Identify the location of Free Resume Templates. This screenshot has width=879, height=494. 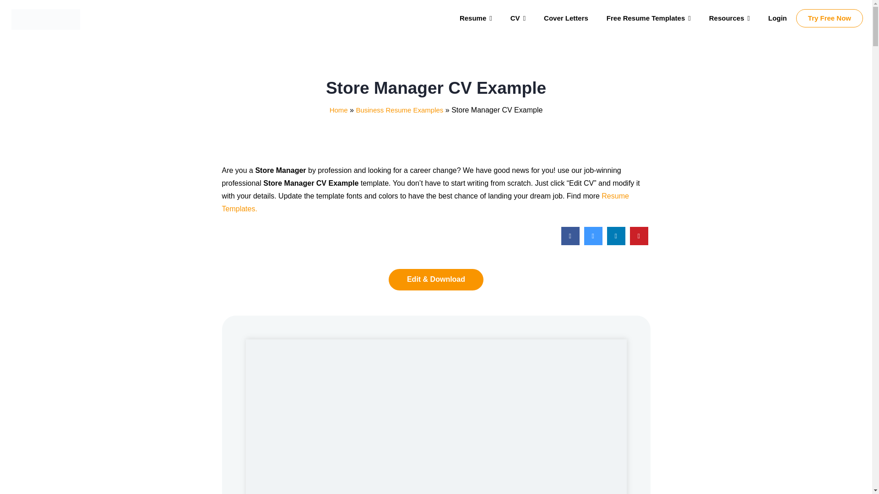
(648, 18).